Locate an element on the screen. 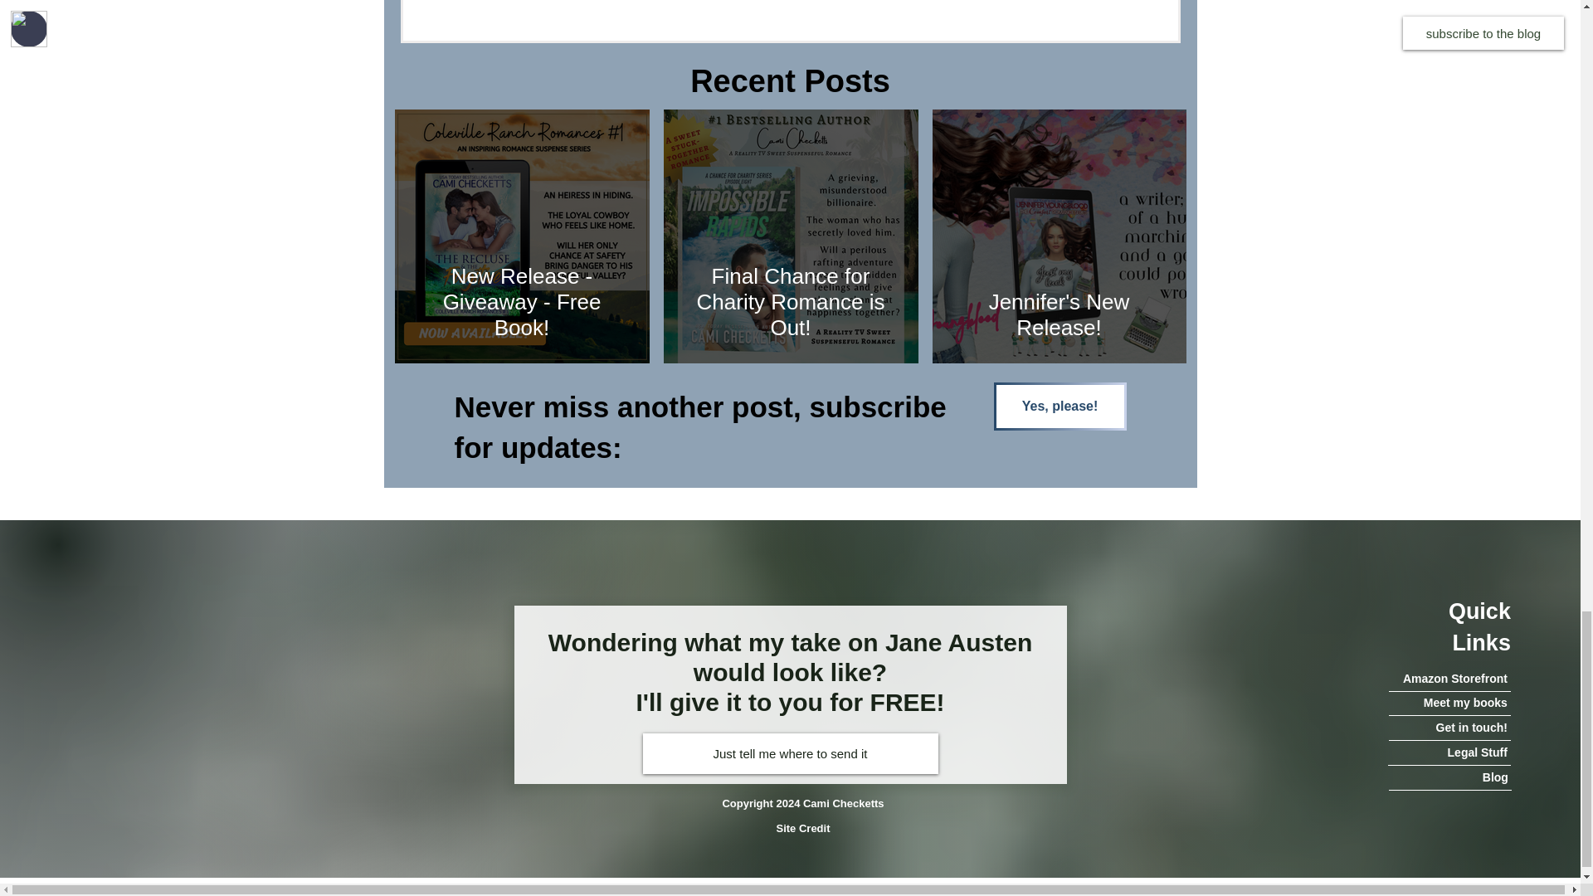 The image size is (1593, 896). Amazon Storefront is located at coordinates (1449, 679).